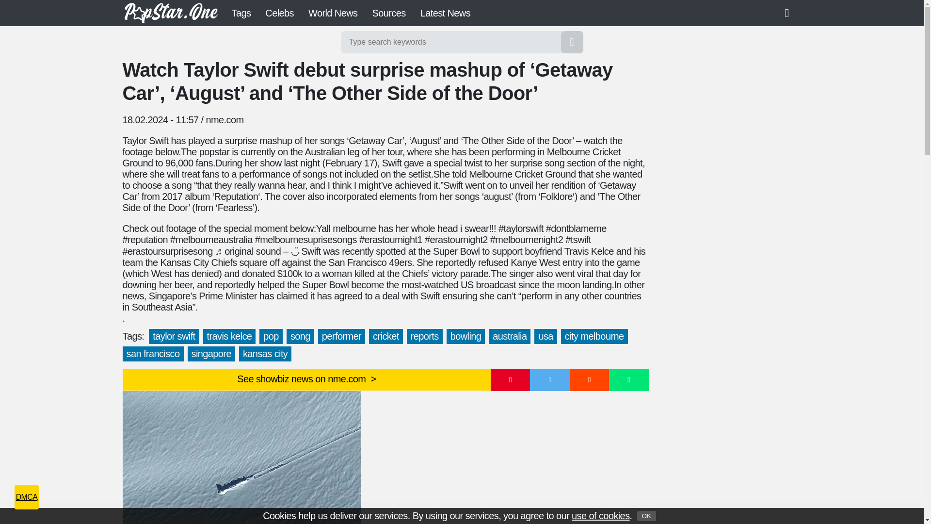  I want to click on Celebrity news and gossips popstar.one, so click(170, 13).